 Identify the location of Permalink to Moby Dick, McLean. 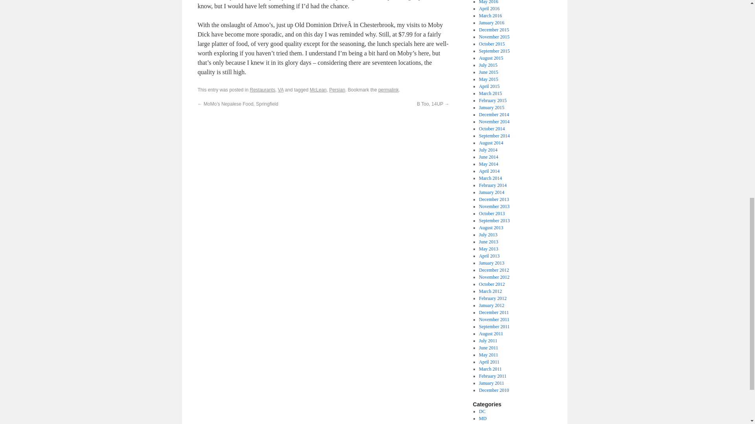
(388, 90).